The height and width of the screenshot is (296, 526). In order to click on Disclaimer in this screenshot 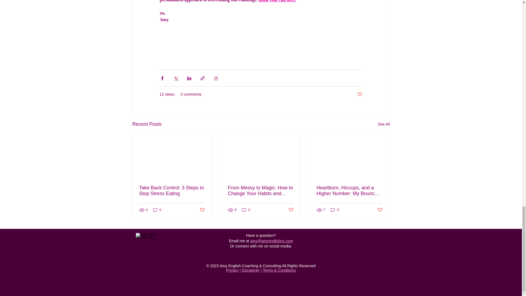, I will do `click(250, 270)`.